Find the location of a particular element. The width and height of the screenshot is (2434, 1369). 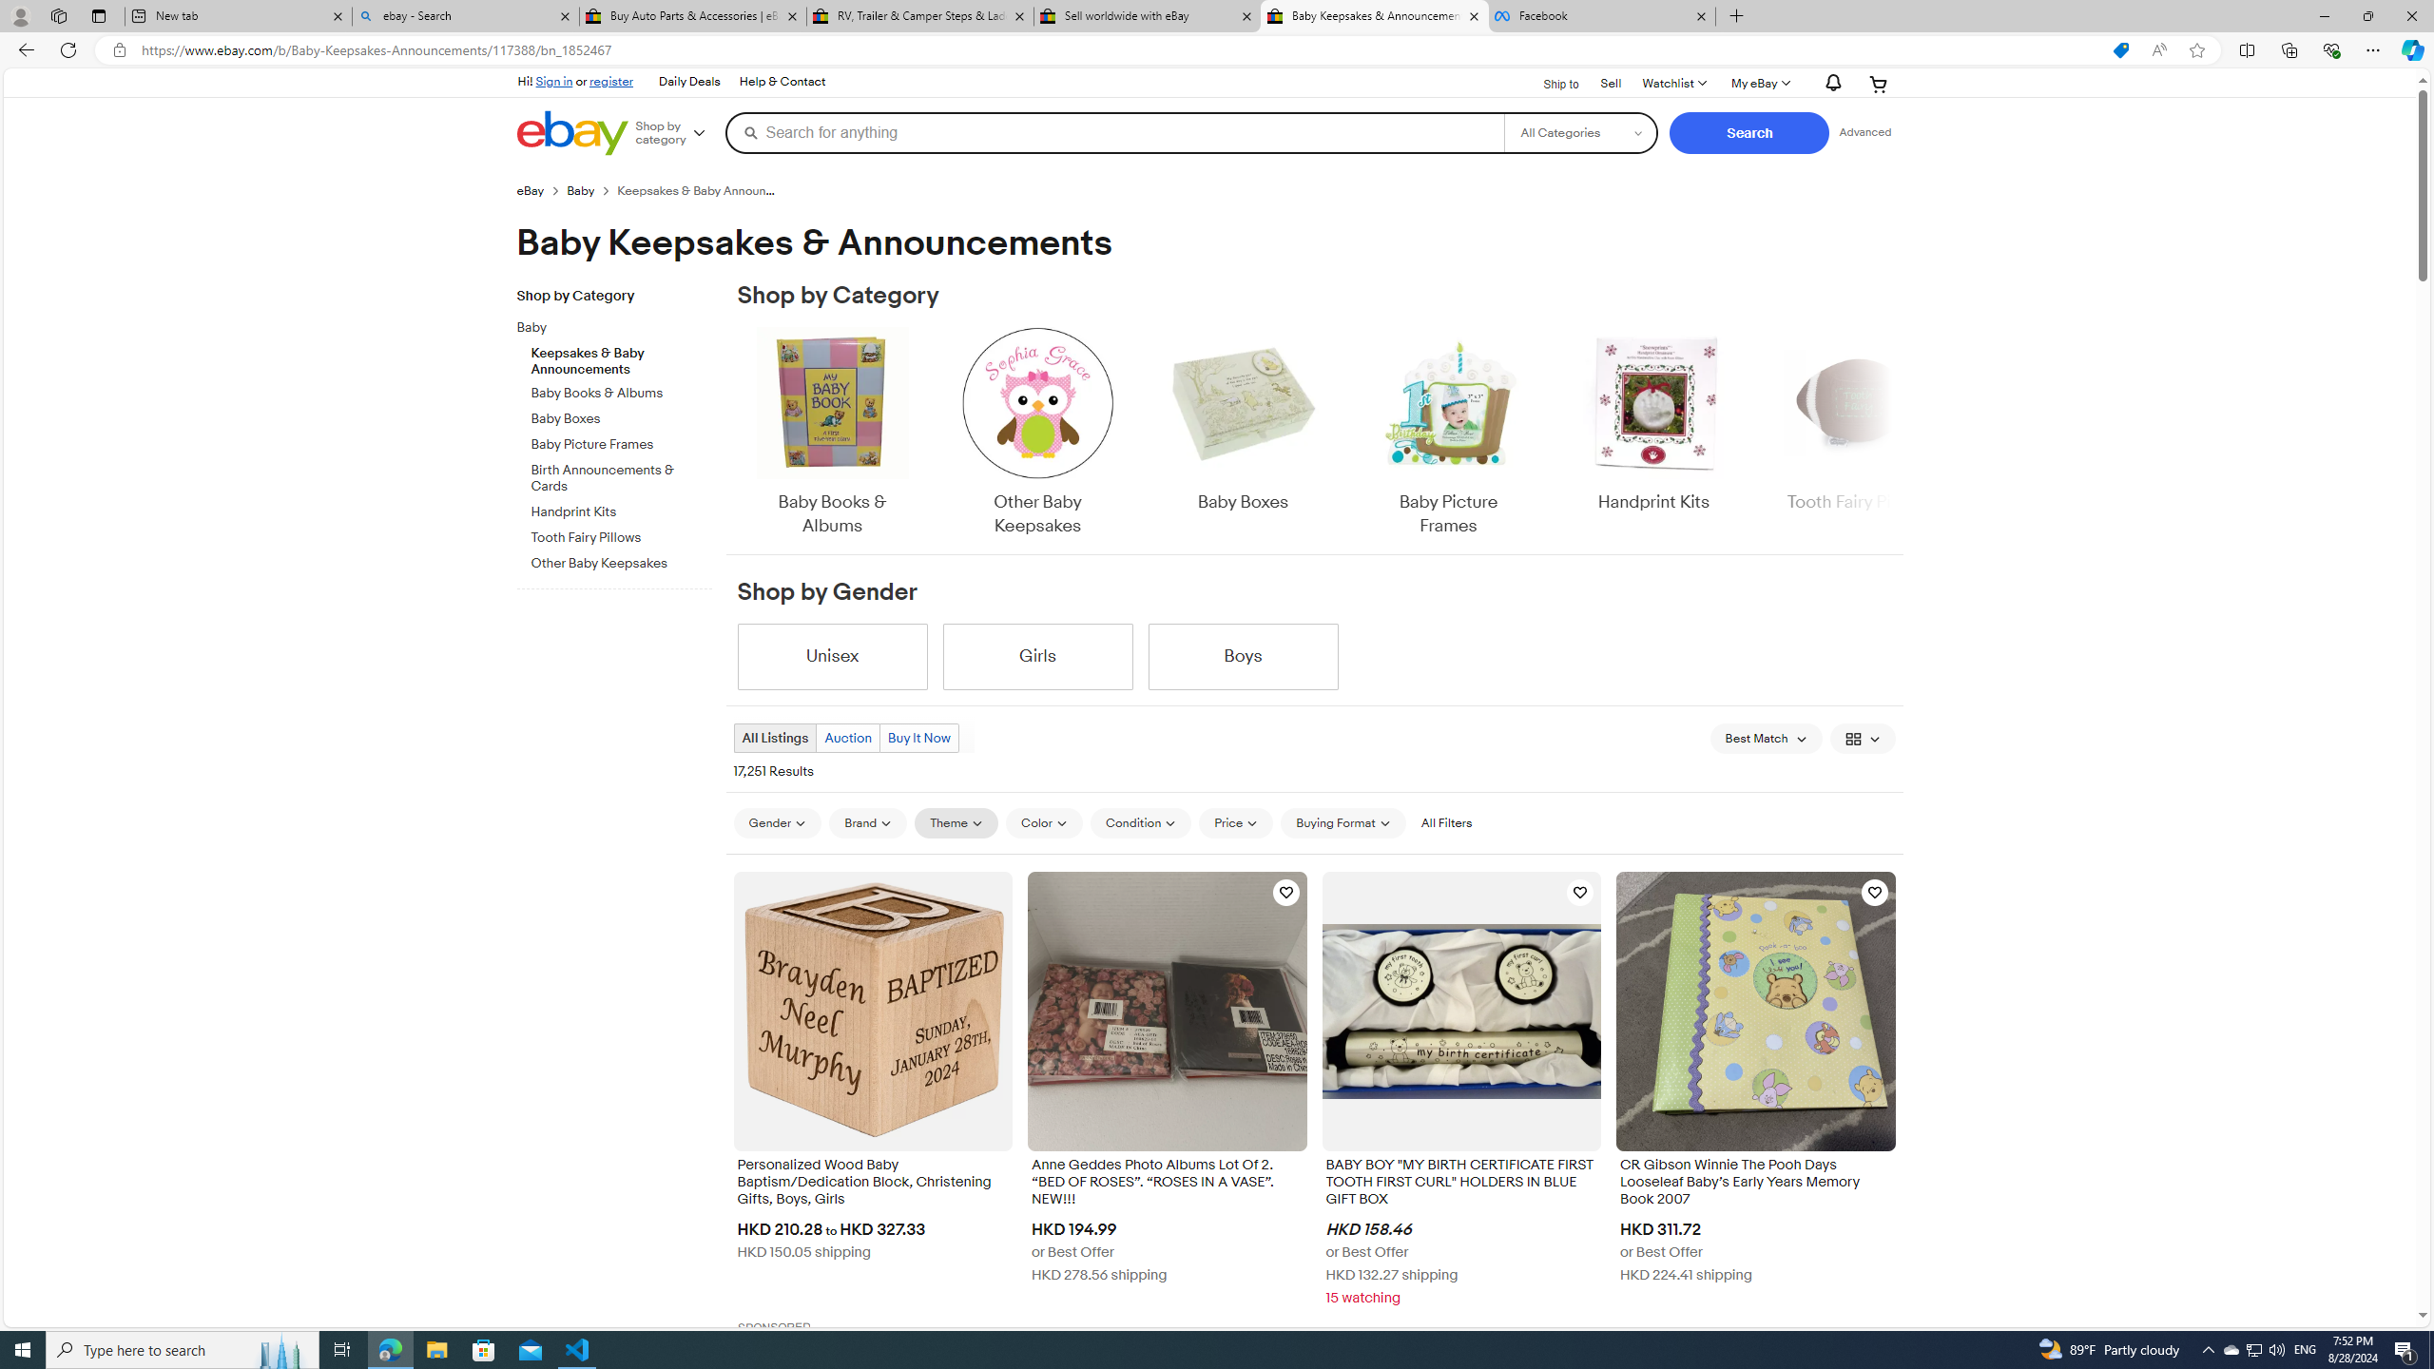

eBay Home is located at coordinates (571, 133).